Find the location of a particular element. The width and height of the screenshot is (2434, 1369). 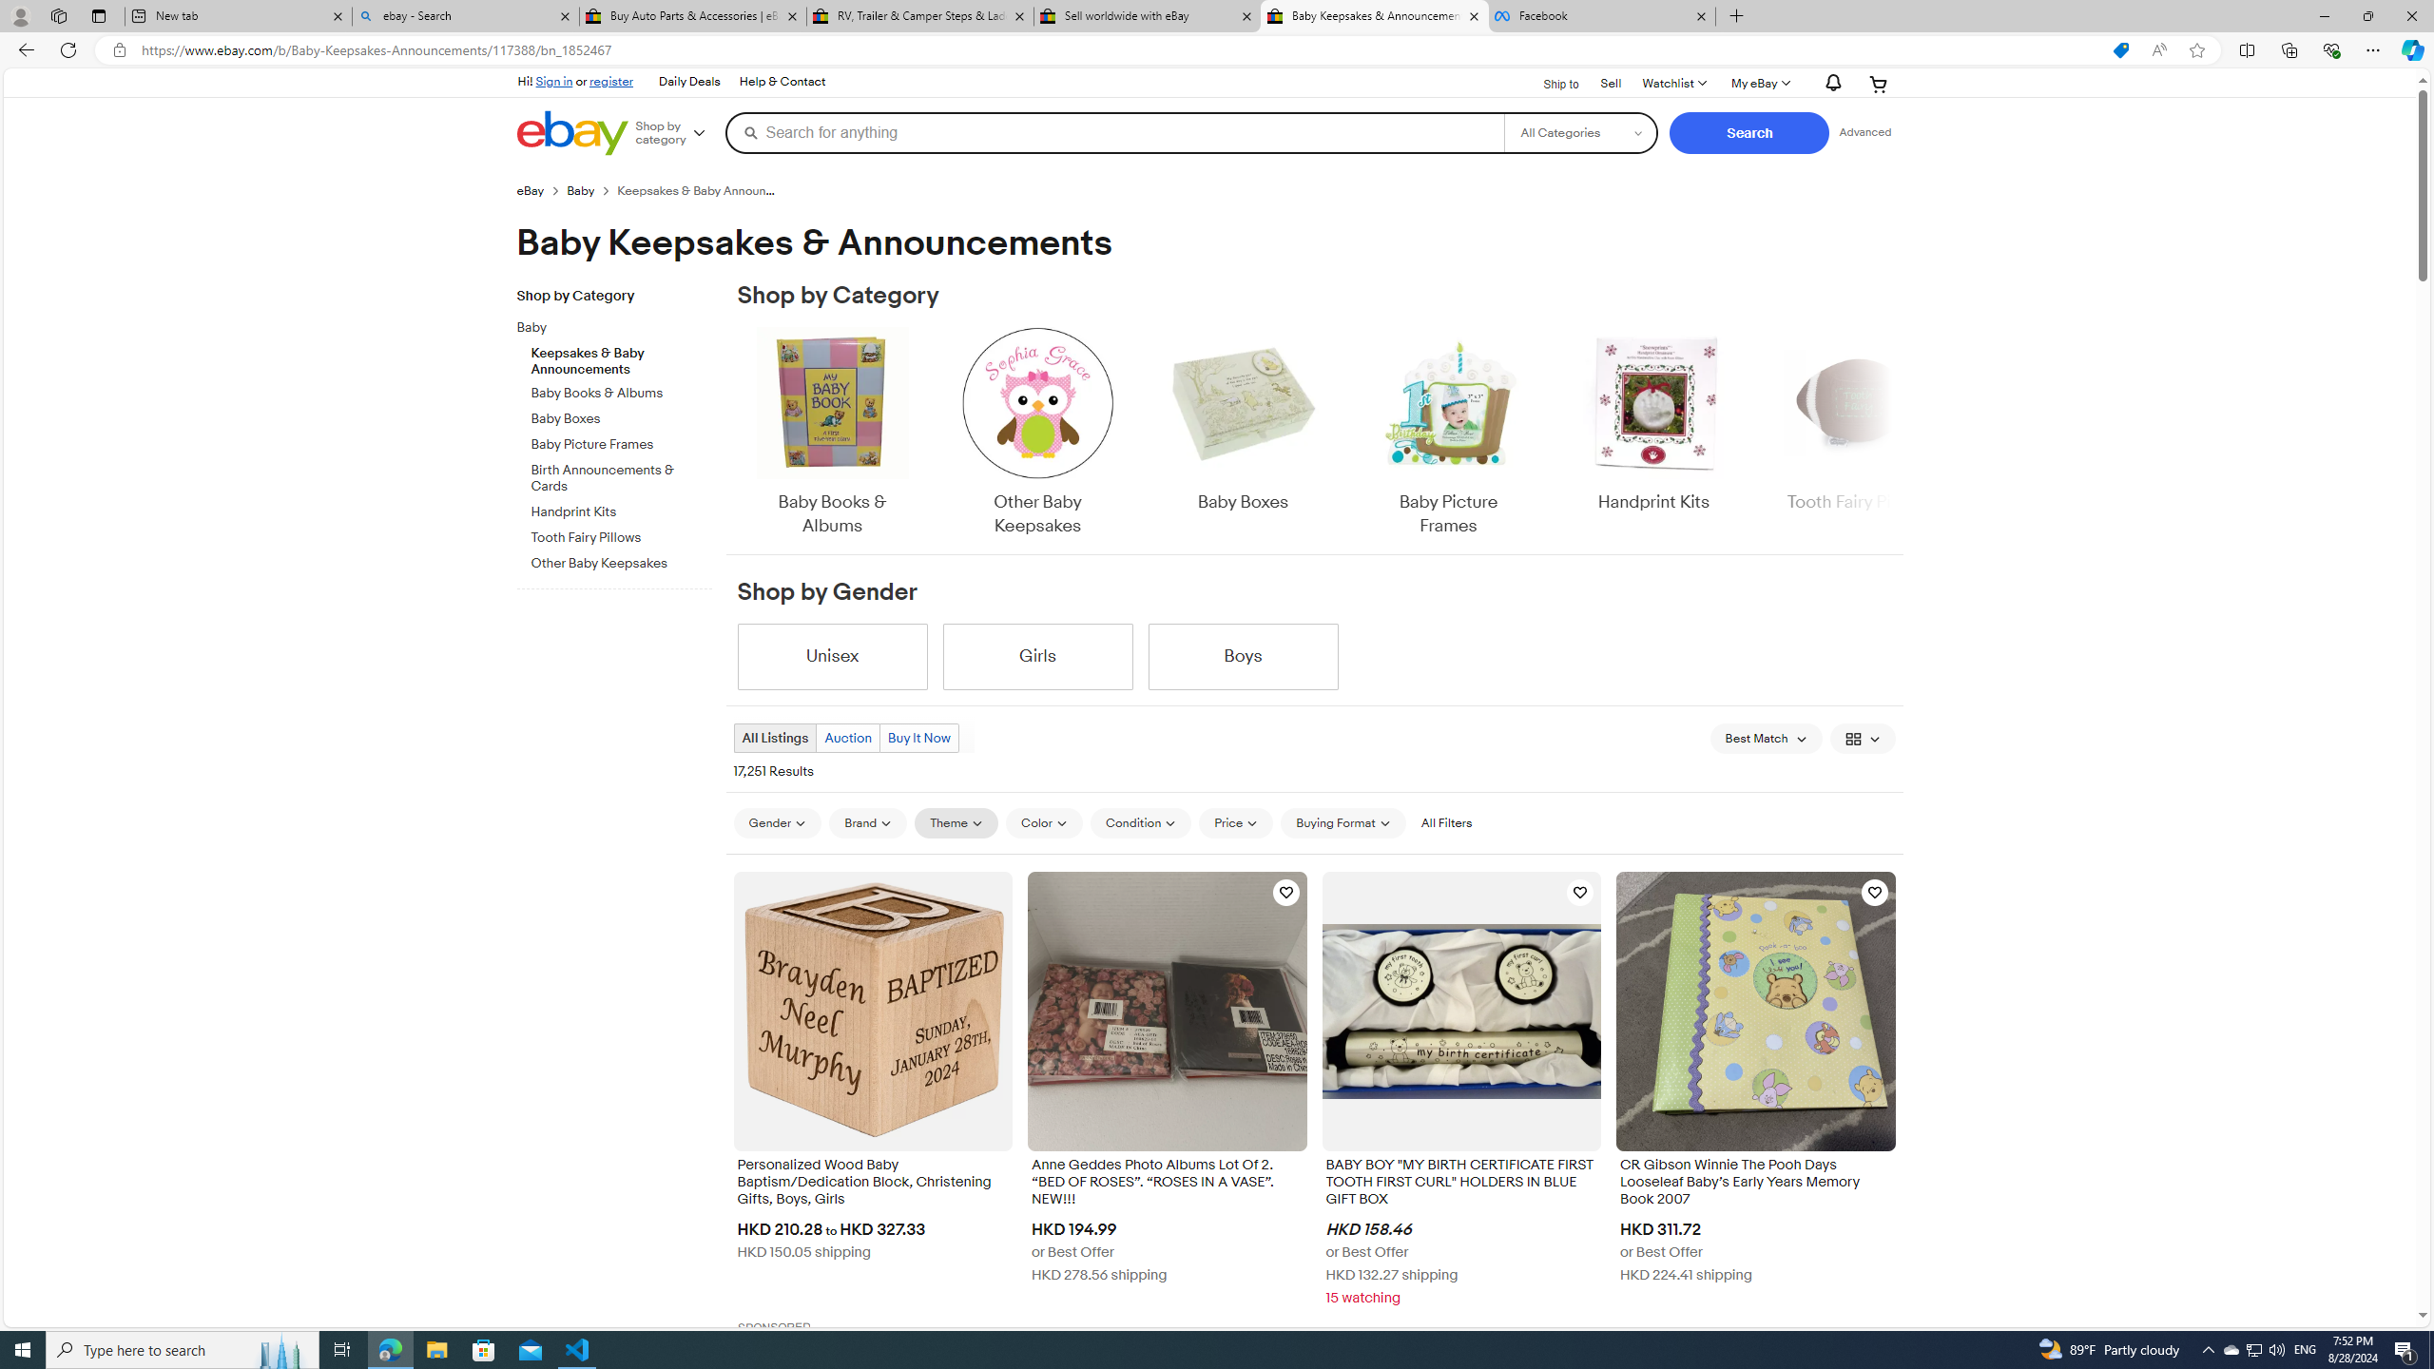

eBay Home is located at coordinates (571, 133).